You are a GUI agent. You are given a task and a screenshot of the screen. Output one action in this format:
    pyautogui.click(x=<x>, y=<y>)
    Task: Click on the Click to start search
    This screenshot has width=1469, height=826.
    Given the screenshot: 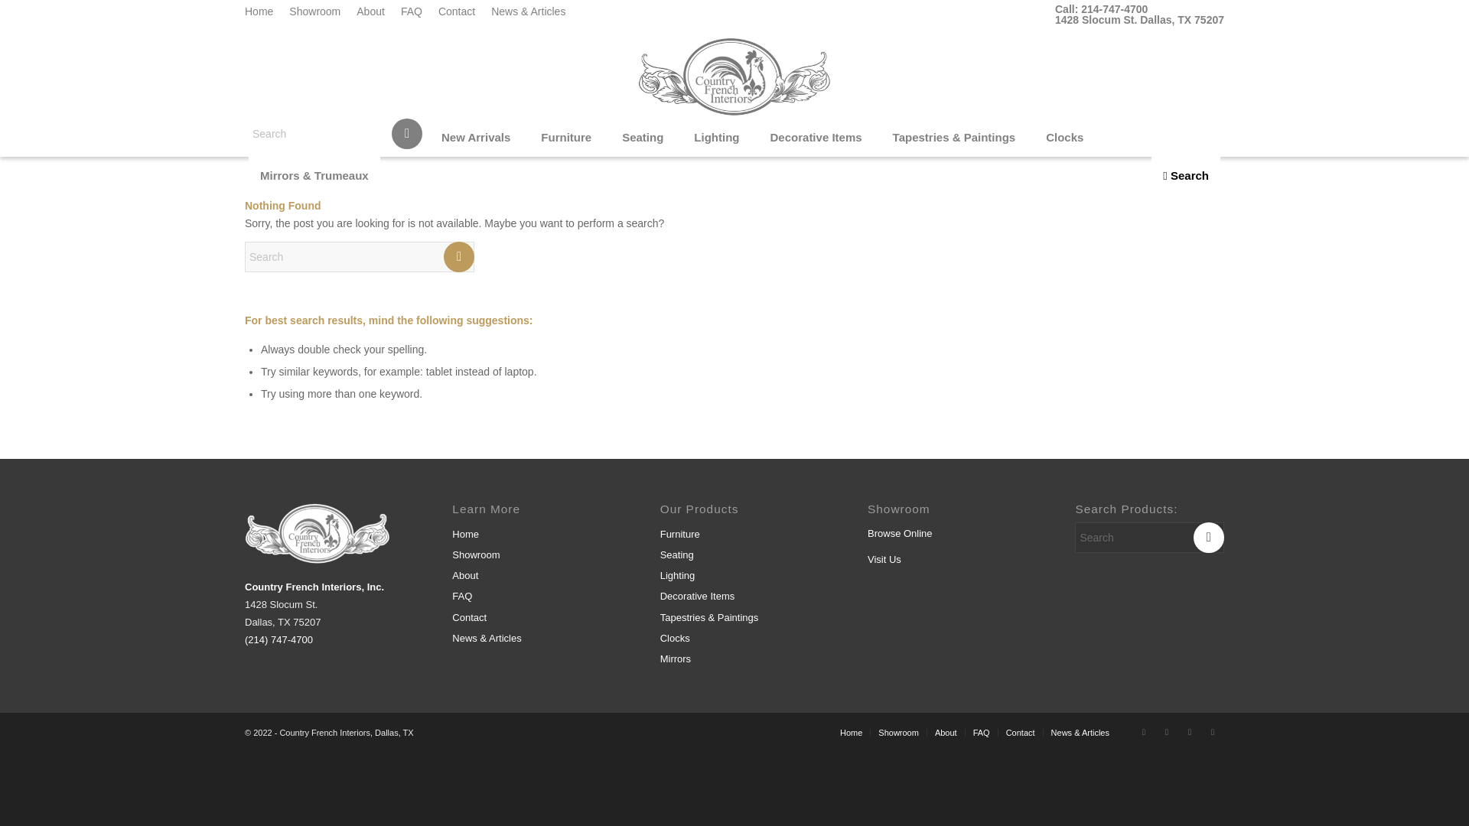 What is the action you would take?
    pyautogui.click(x=1208, y=537)
    